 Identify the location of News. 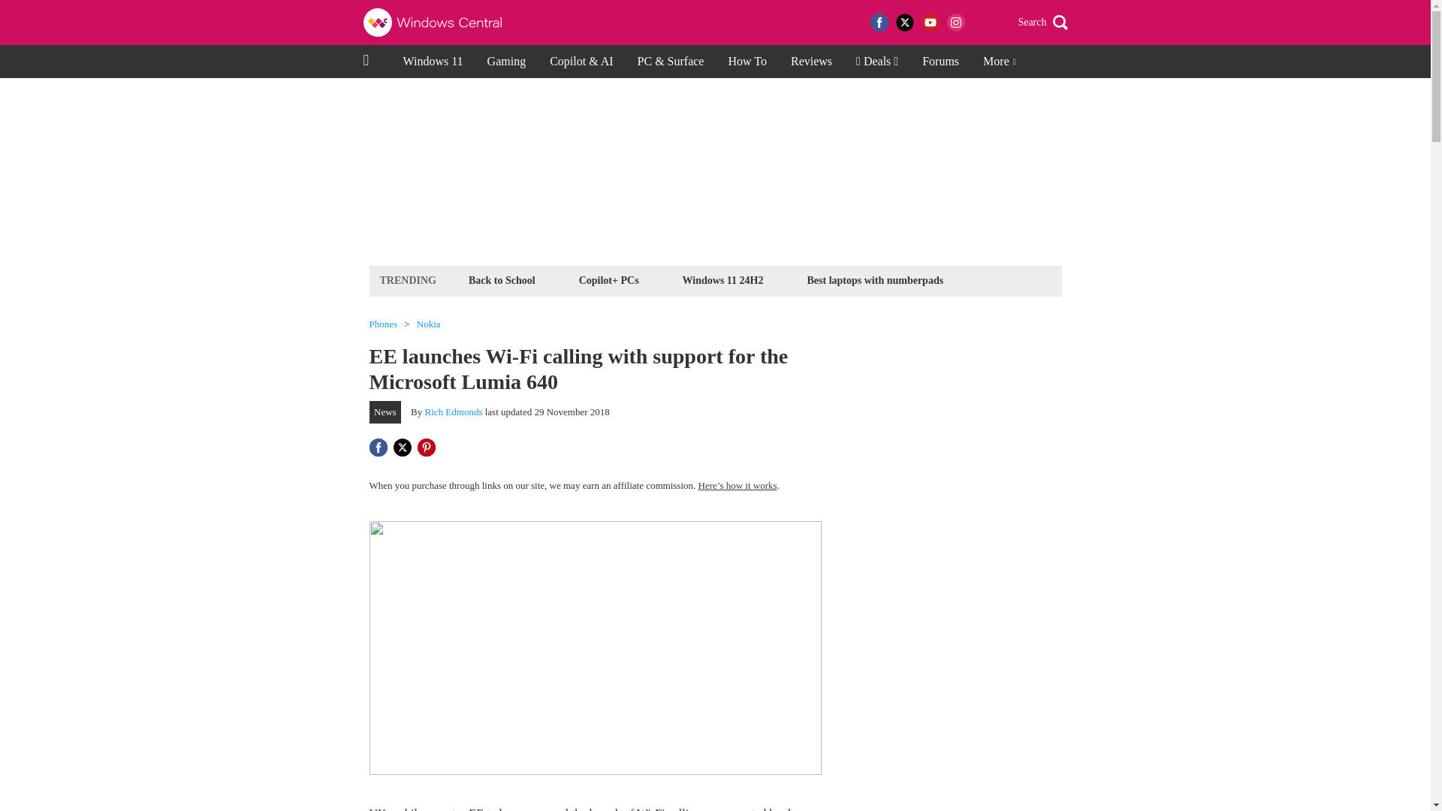
(385, 412).